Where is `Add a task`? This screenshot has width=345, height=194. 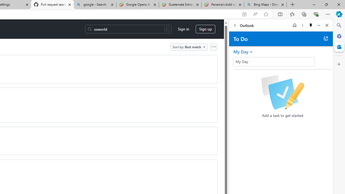 Add a task is located at coordinates (287, 63).